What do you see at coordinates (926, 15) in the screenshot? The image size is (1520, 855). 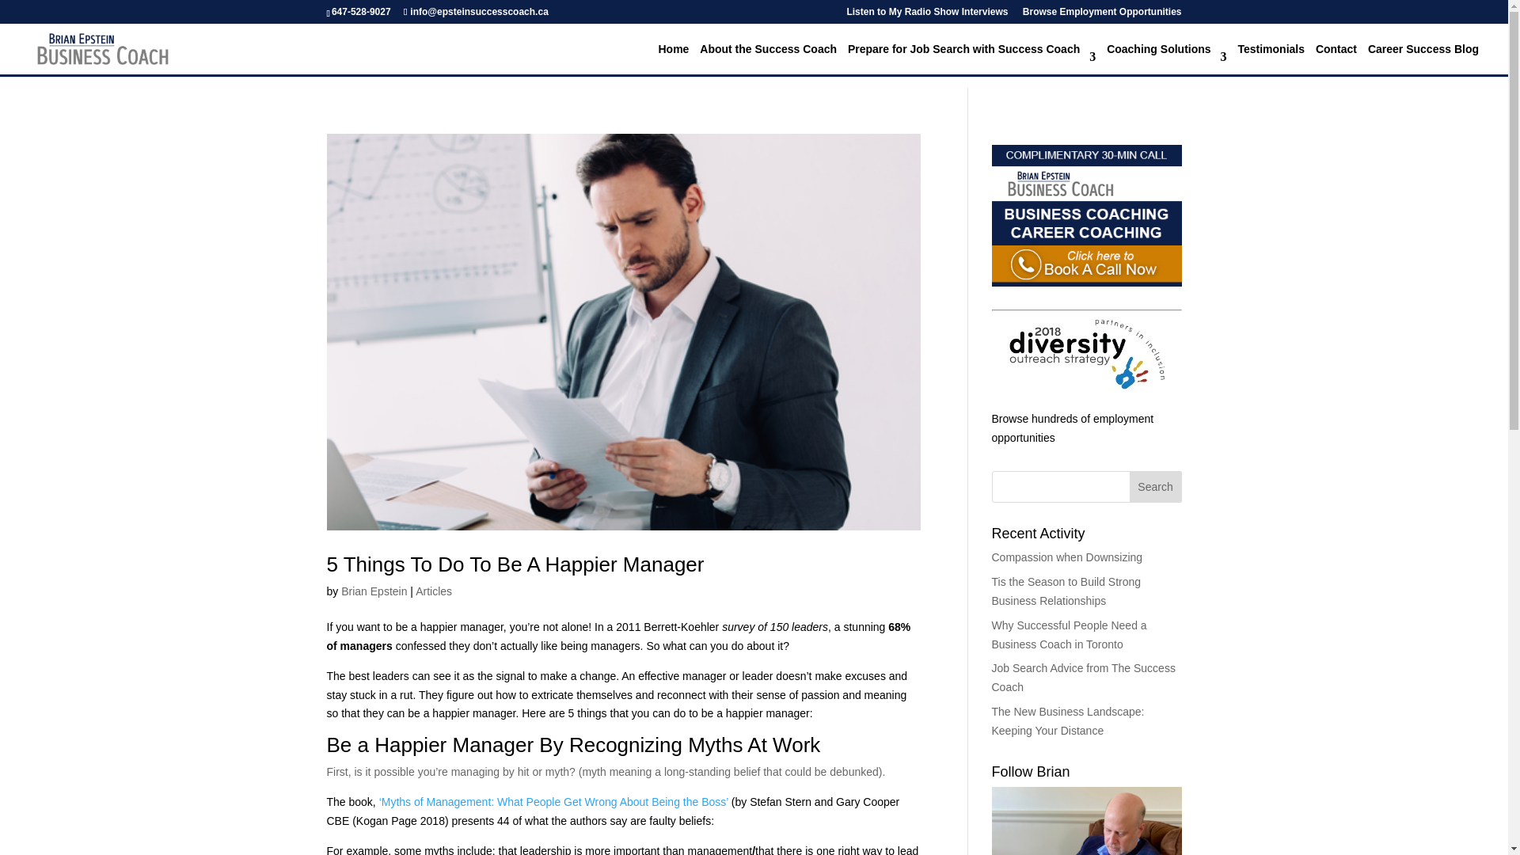 I see `Listen to My Radio Show Interviews` at bounding box center [926, 15].